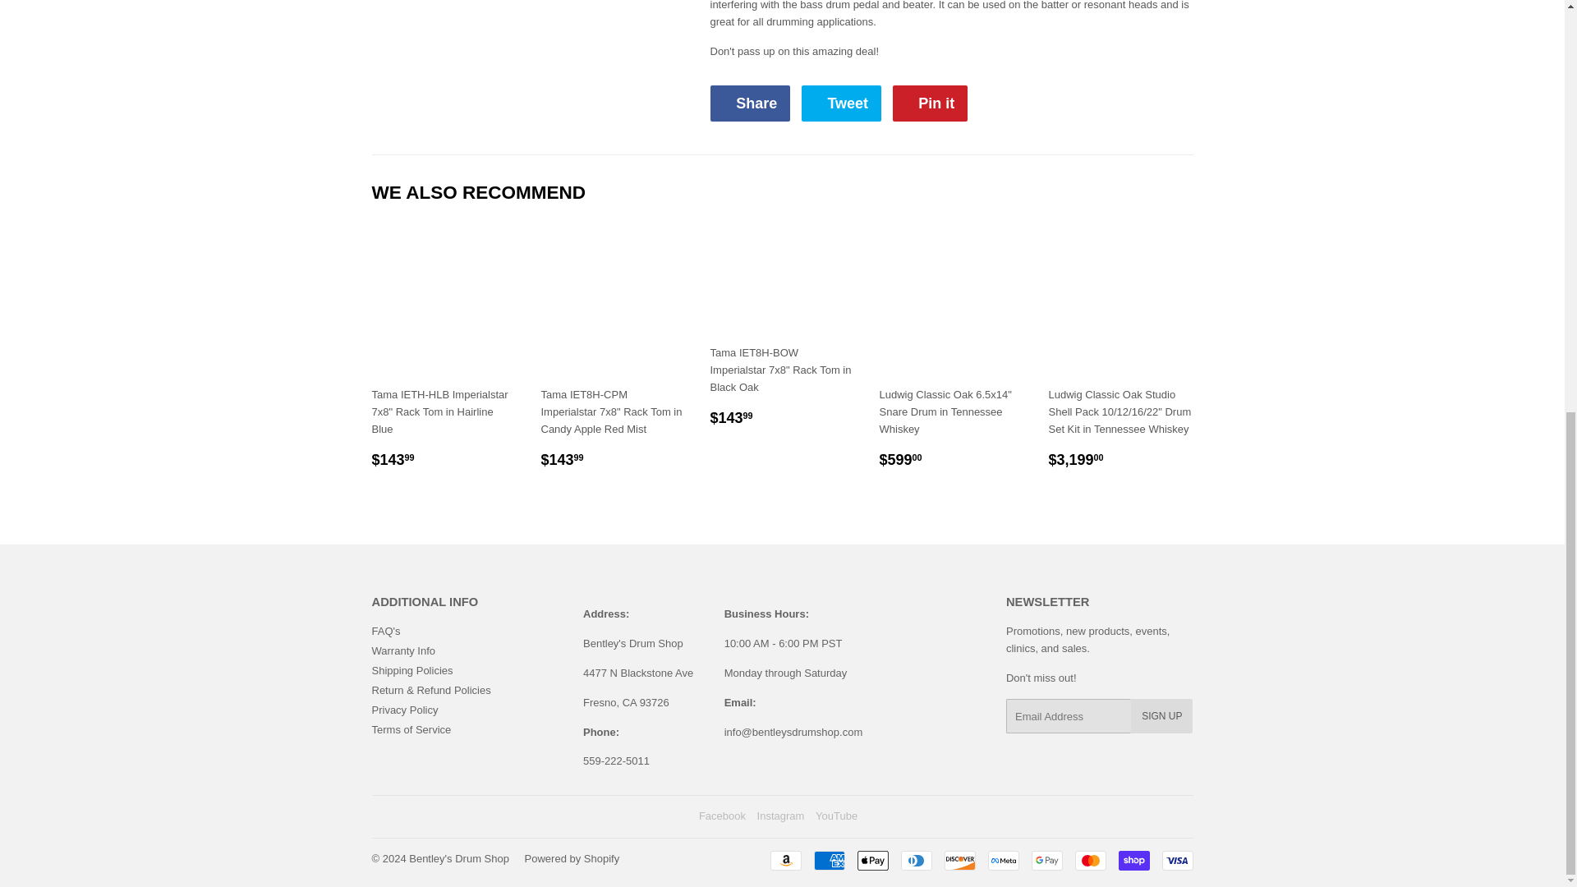 The width and height of the screenshot is (1577, 887). Describe the element at coordinates (749, 103) in the screenshot. I see `Share on Facebook` at that location.